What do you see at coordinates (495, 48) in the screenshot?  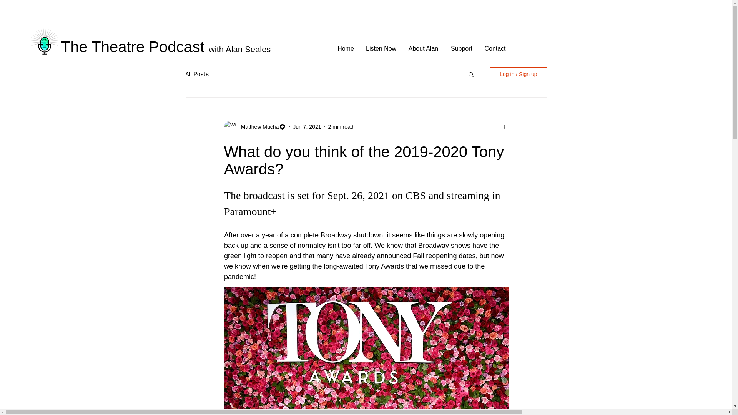 I see `Contact` at bounding box center [495, 48].